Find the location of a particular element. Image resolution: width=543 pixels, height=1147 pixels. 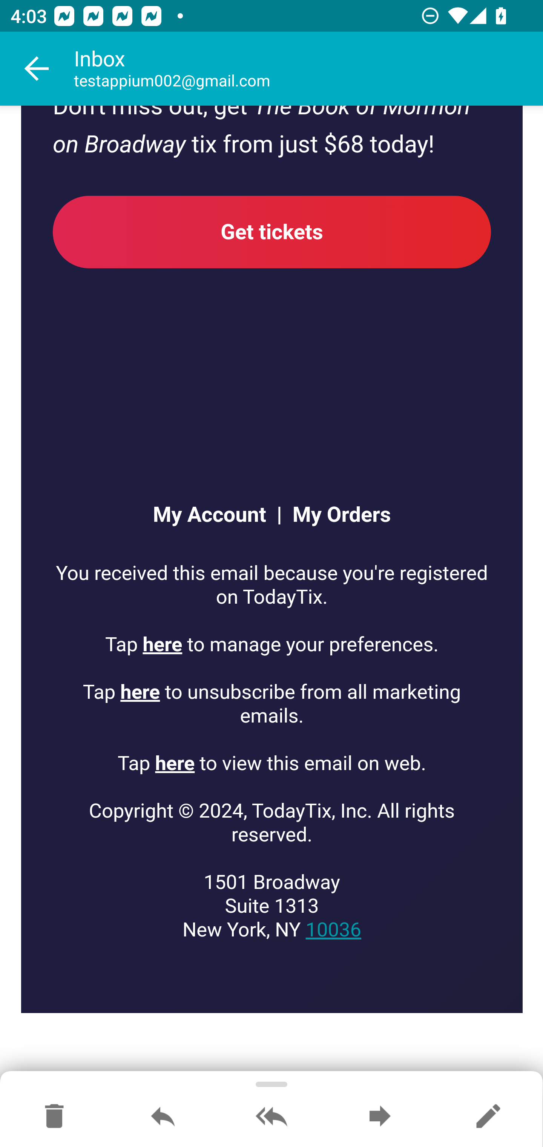

Get tickets is located at coordinates (272, 232).